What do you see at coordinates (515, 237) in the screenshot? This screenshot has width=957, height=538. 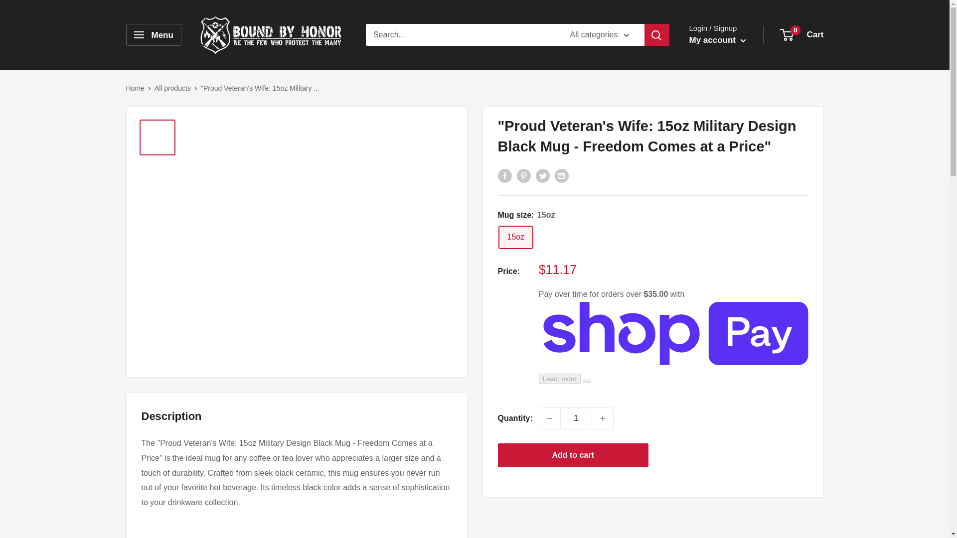 I see `15oz` at bounding box center [515, 237].